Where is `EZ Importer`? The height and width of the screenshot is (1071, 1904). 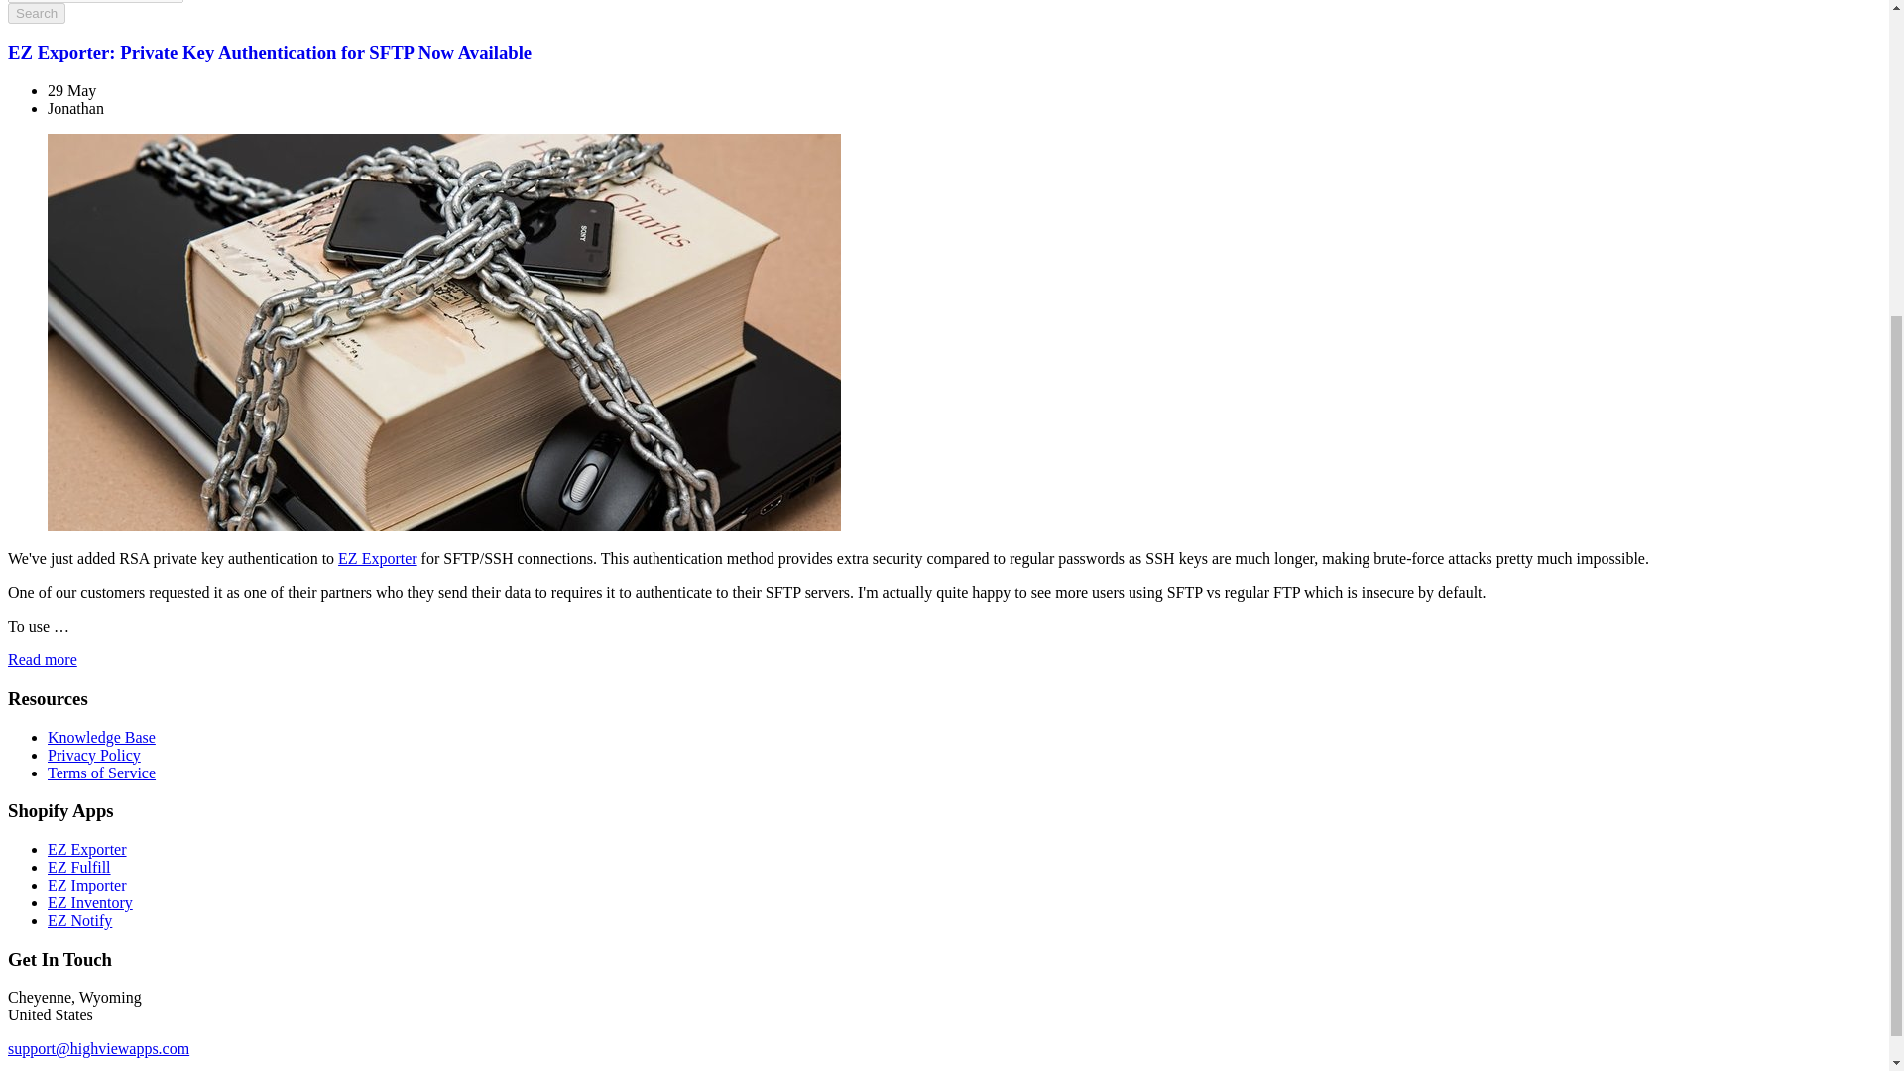
EZ Importer is located at coordinates (87, 885).